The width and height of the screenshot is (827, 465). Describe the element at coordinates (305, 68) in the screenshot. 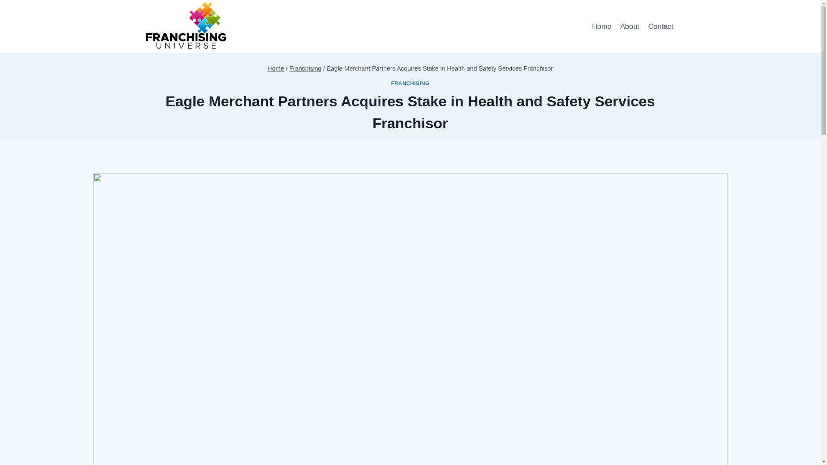

I see `Franchising` at that location.